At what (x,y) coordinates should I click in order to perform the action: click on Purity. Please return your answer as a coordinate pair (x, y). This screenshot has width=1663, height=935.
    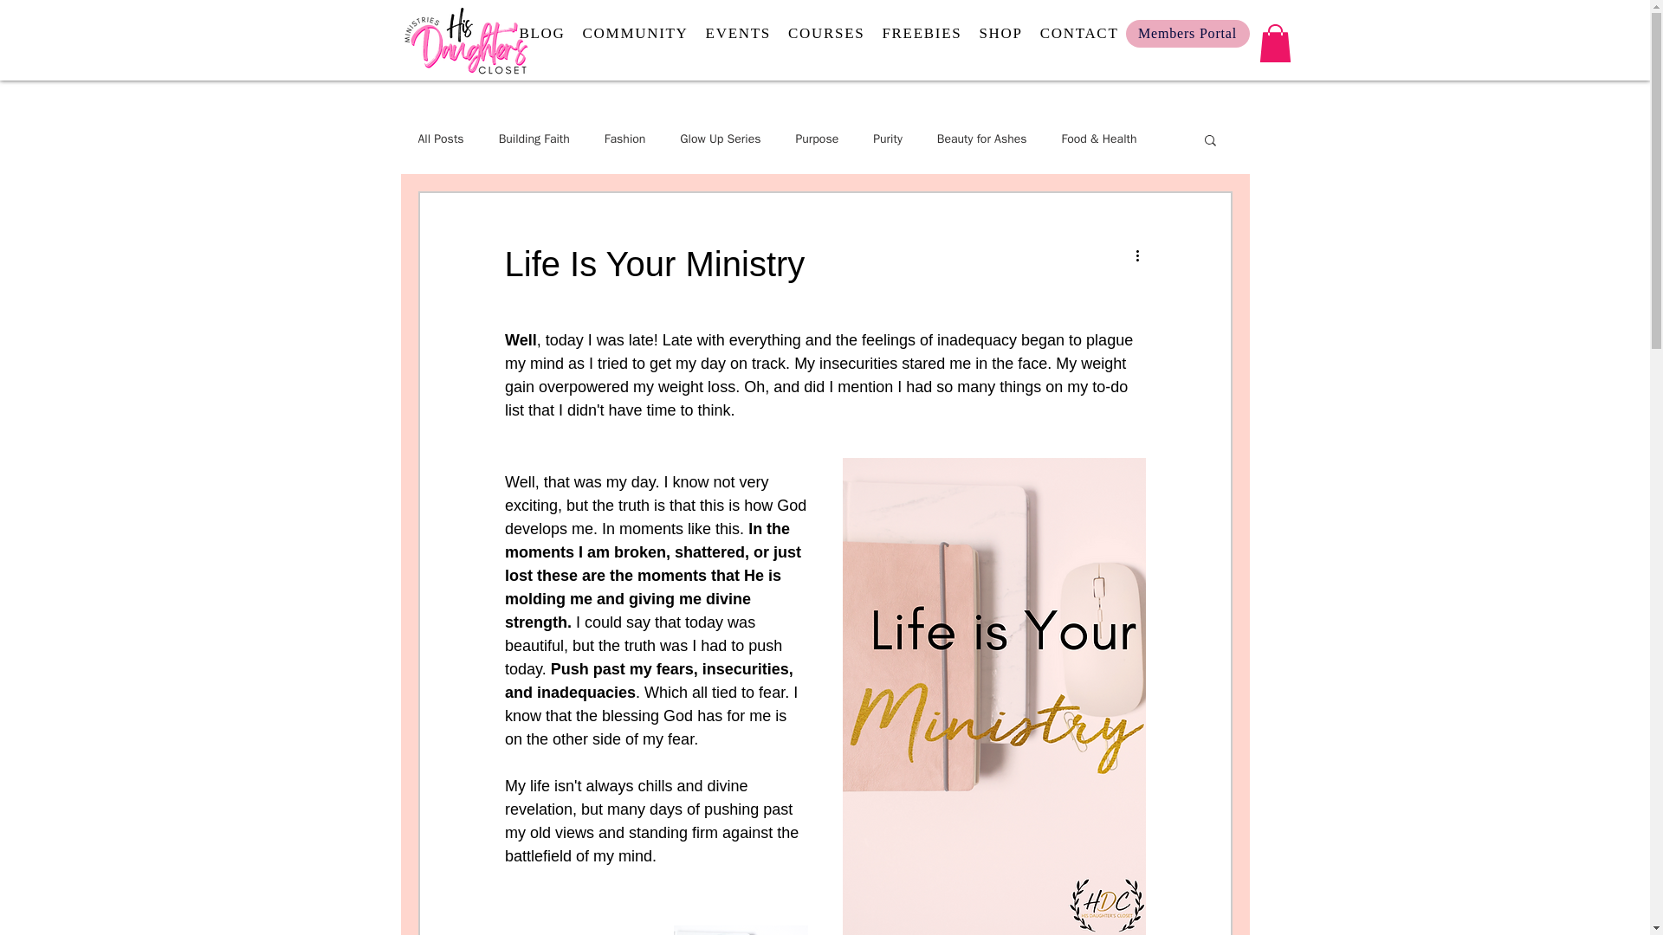
    Looking at the image, I should click on (888, 139).